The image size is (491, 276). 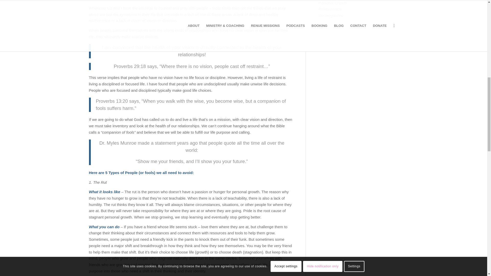 What do you see at coordinates (333, 3) in the screenshot?
I see `Personal Growth` at bounding box center [333, 3].